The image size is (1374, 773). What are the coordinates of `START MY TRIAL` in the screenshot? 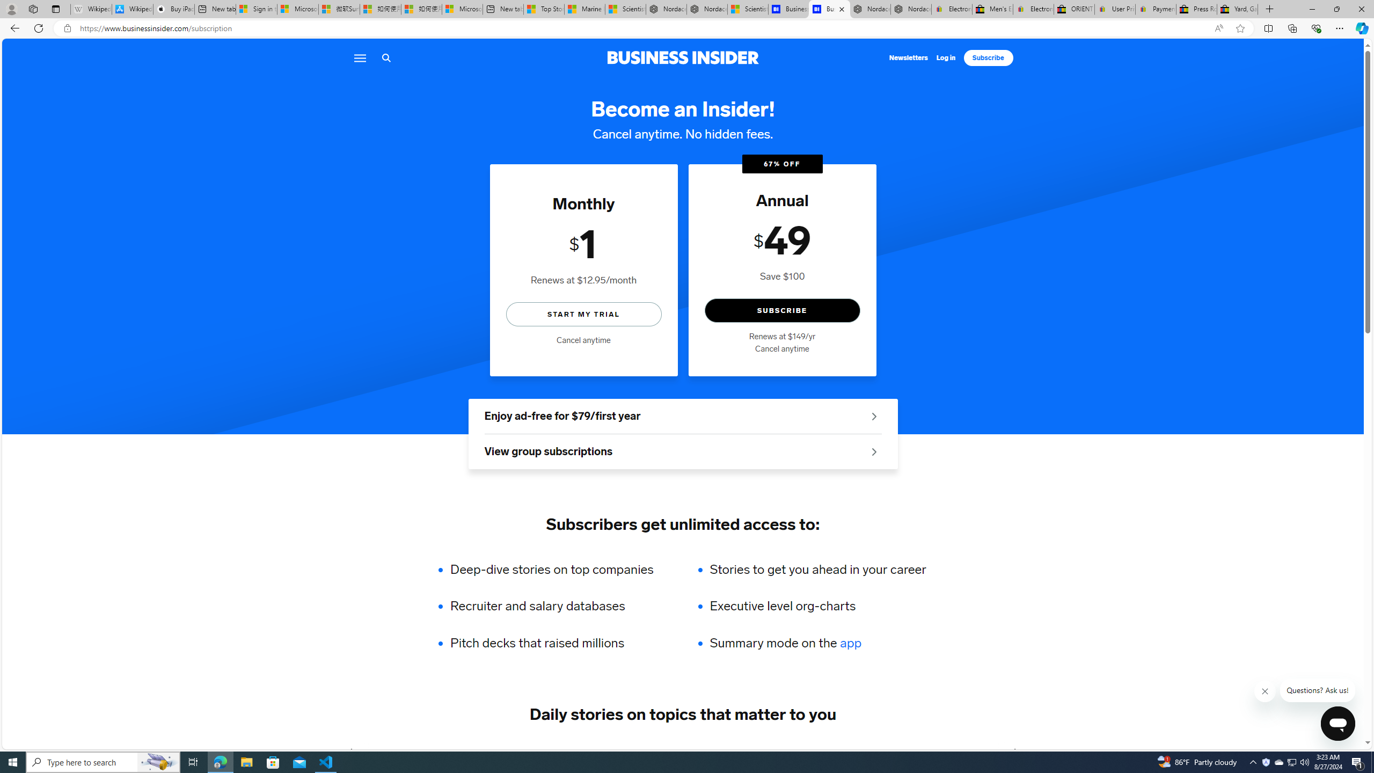 It's located at (584, 313).